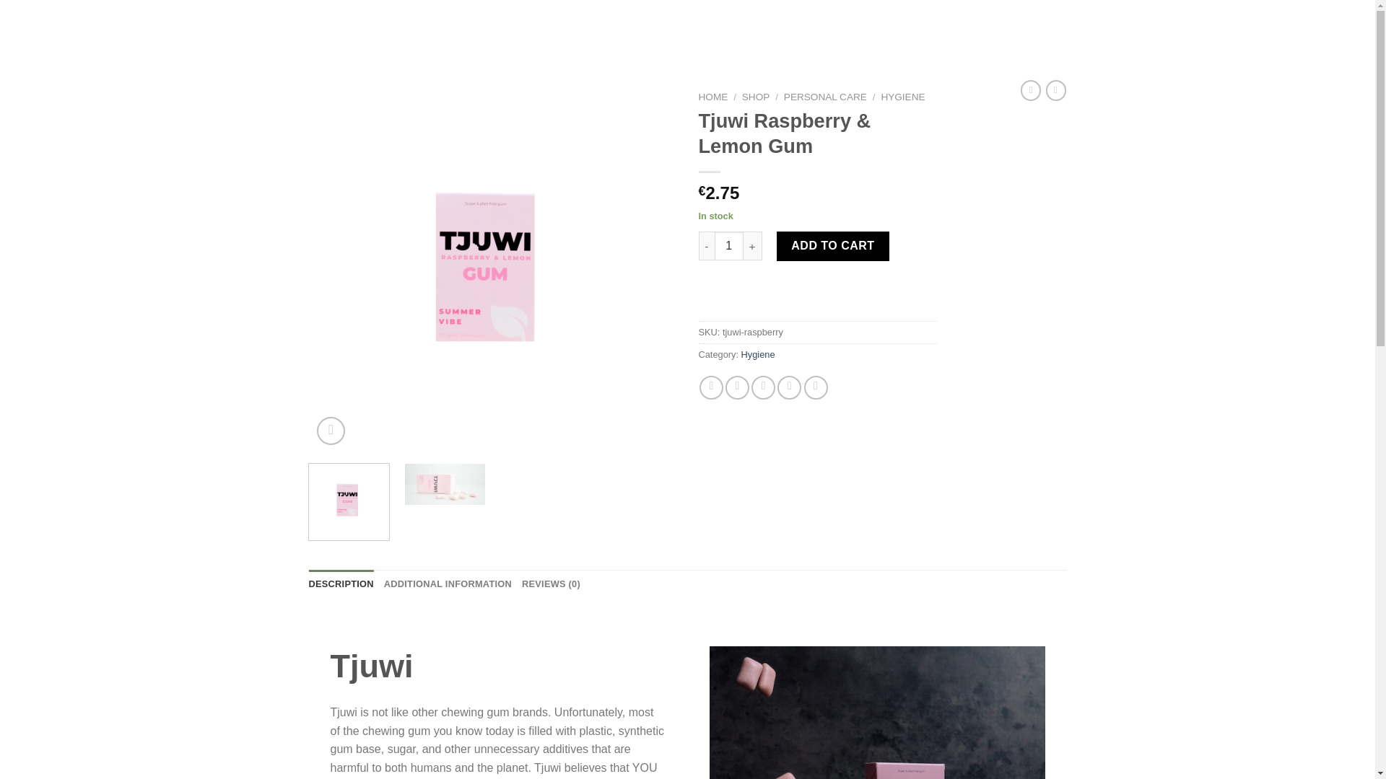 The image size is (1386, 779). Describe the element at coordinates (341, 584) in the screenshot. I see `DESCRIPTION` at that location.